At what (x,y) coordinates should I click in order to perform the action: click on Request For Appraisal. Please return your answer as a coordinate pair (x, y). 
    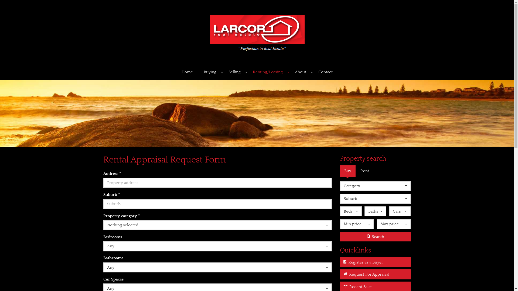
    Looking at the image, I should click on (376, 274).